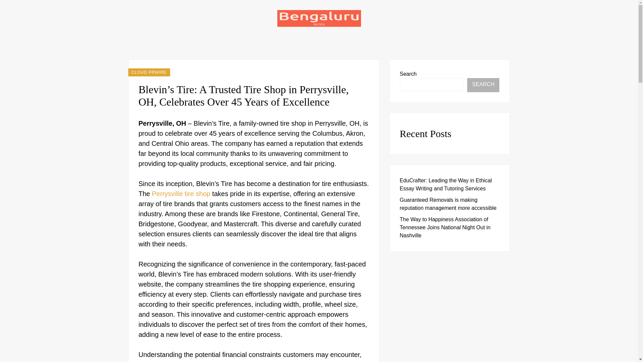 The height and width of the screenshot is (362, 643). What do you see at coordinates (483, 85) in the screenshot?
I see `SEARCH` at bounding box center [483, 85].